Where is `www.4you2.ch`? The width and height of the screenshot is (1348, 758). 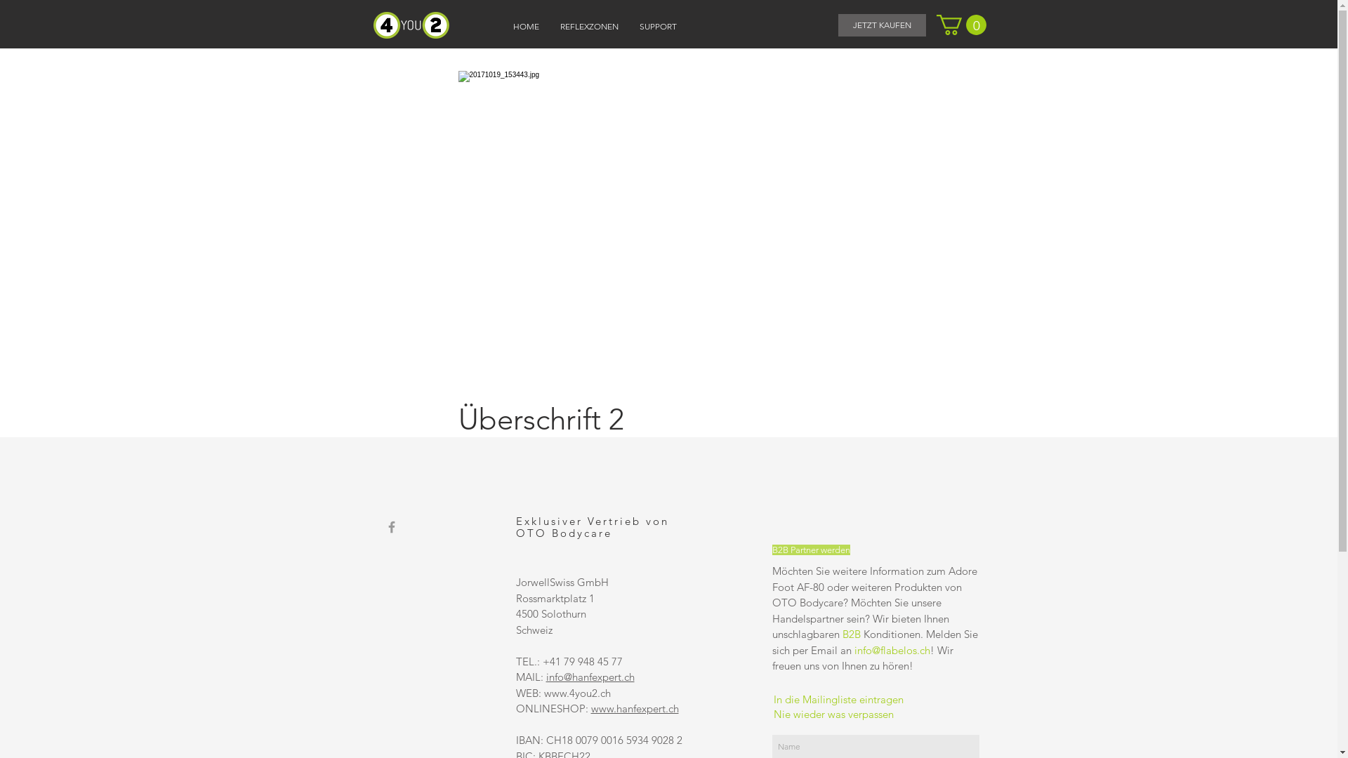 www.4you2.ch is located at coordinates (577, 693).